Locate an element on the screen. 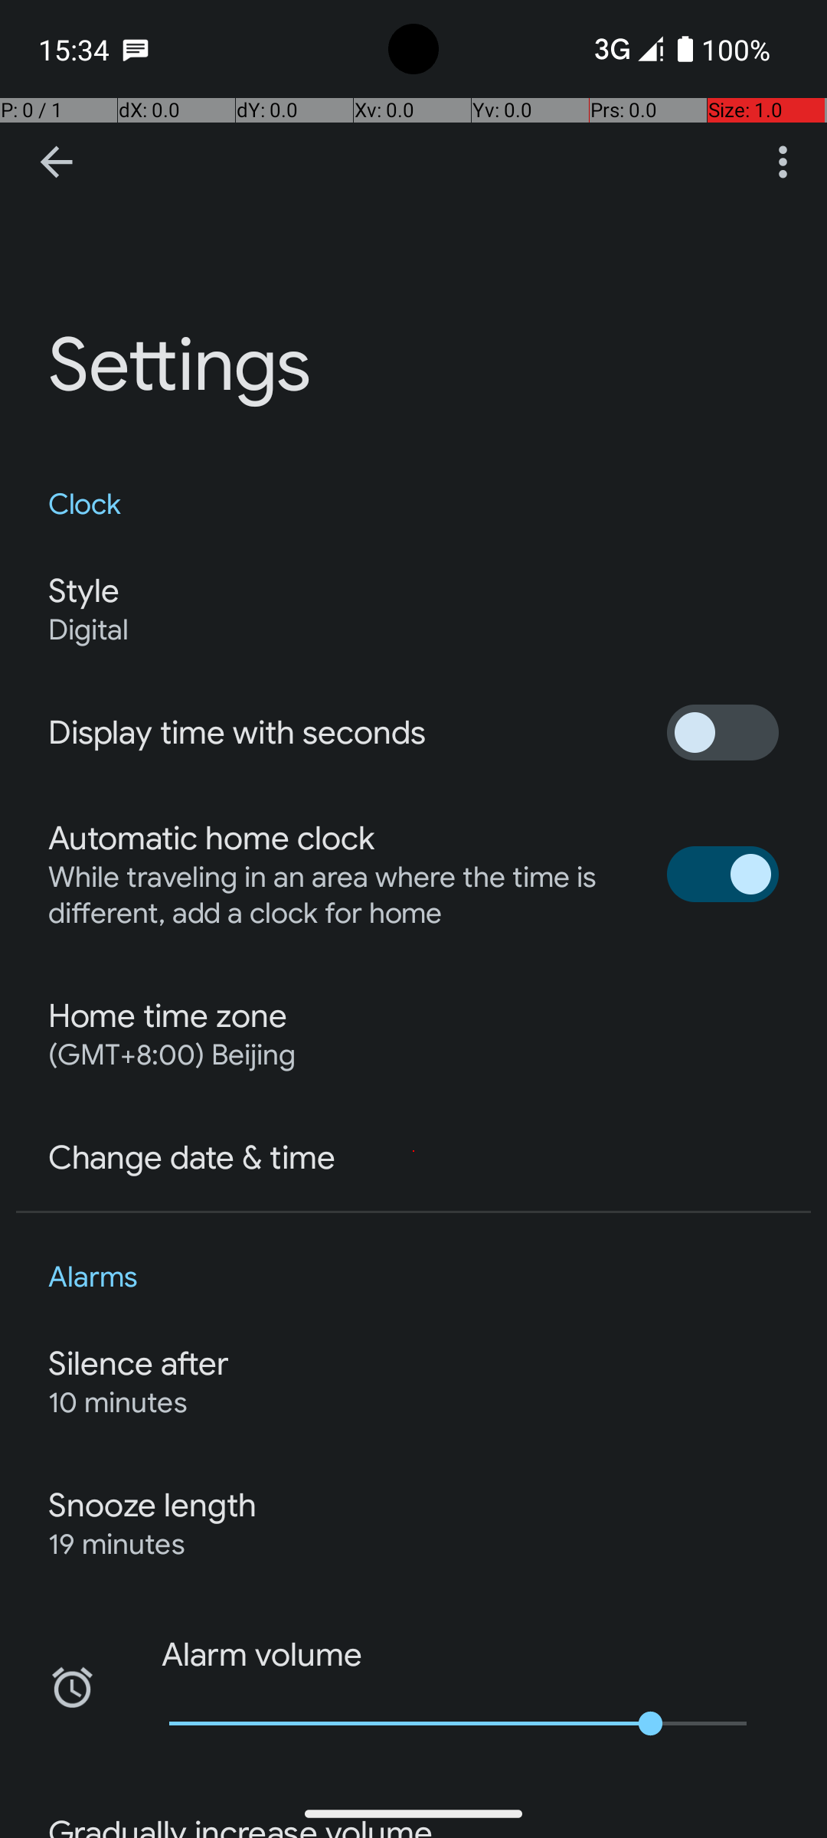 This screenshot has height=1838, width=827. Home time zone is located at coordinates (168, 1016).